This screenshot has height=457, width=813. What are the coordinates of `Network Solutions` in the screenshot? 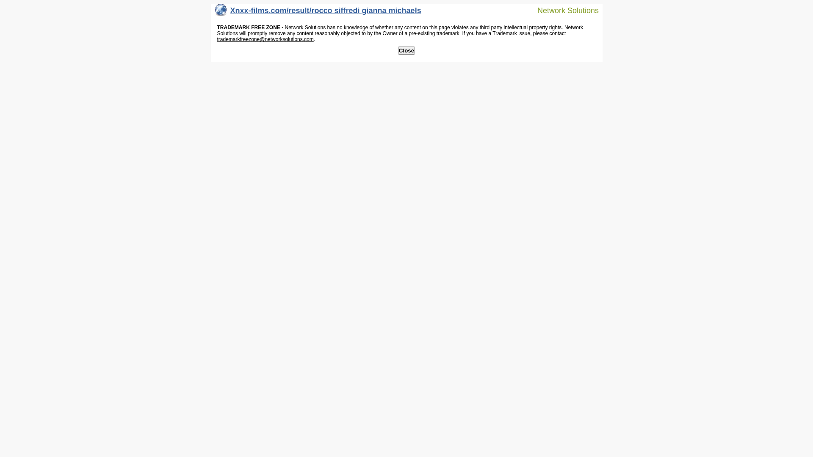 It's located at (563, 10).